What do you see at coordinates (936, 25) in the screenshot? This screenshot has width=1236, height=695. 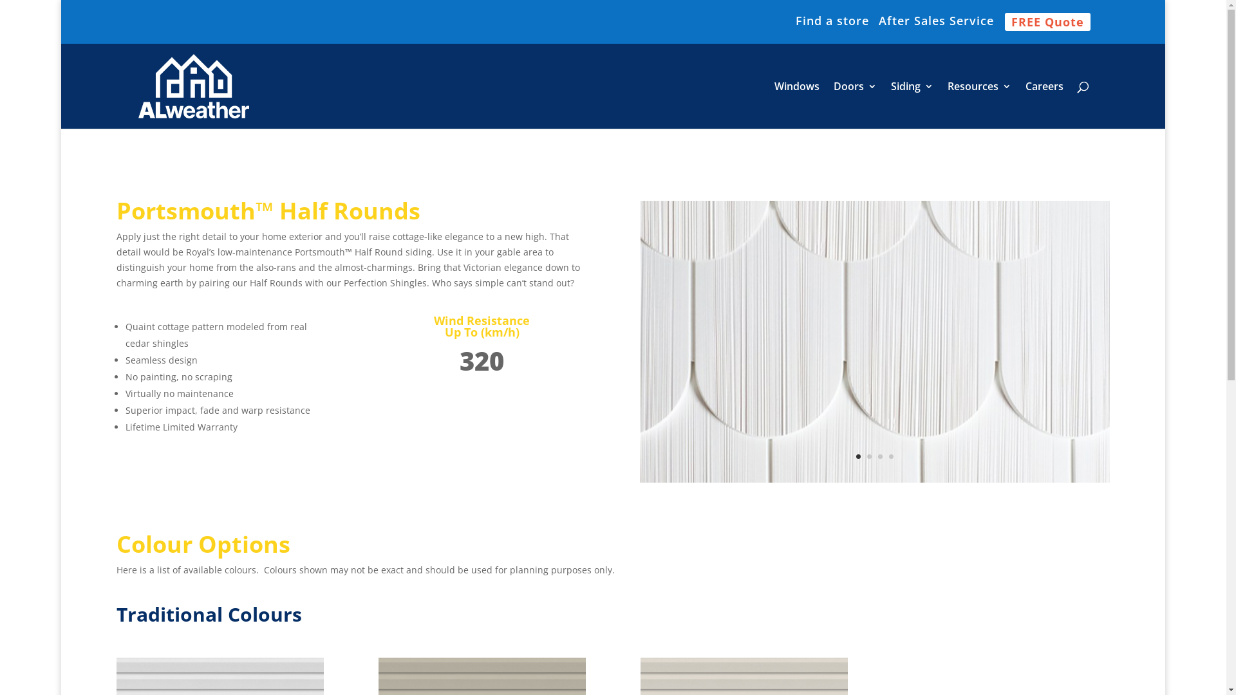 I see `After Sales Service` at bounding box center [936, 25].